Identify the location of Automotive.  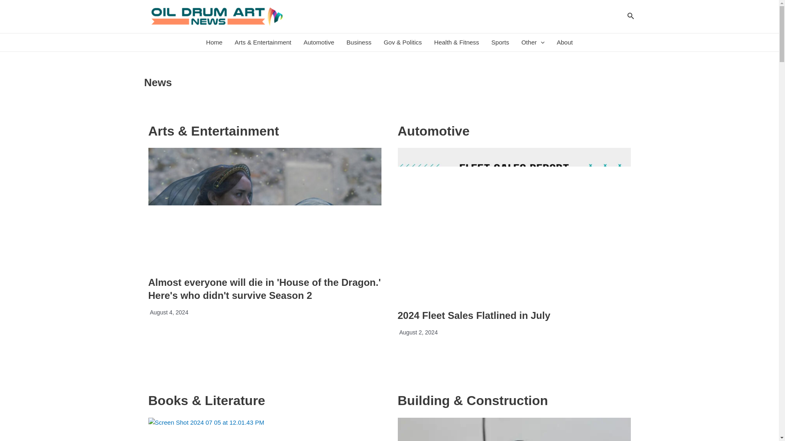
(319, 42).